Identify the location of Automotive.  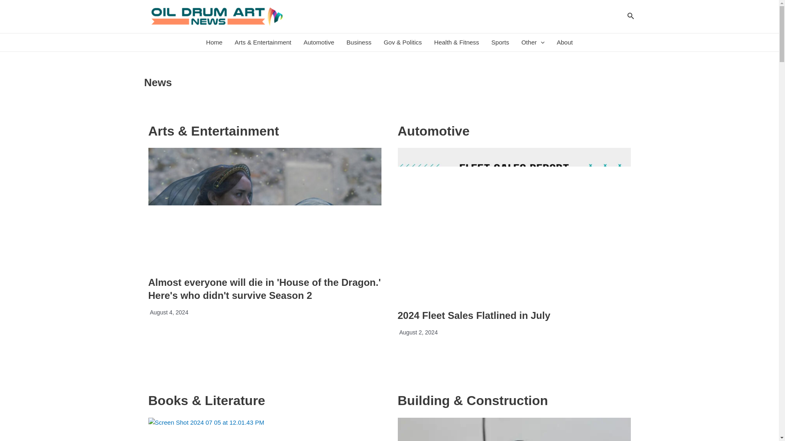
(319, 42).